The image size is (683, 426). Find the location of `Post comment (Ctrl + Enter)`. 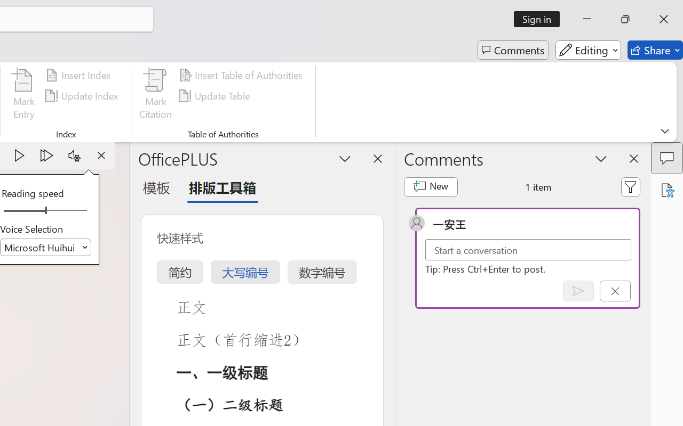

Post comment (Ctrl + Enter) is located at coordinates (578, 291).